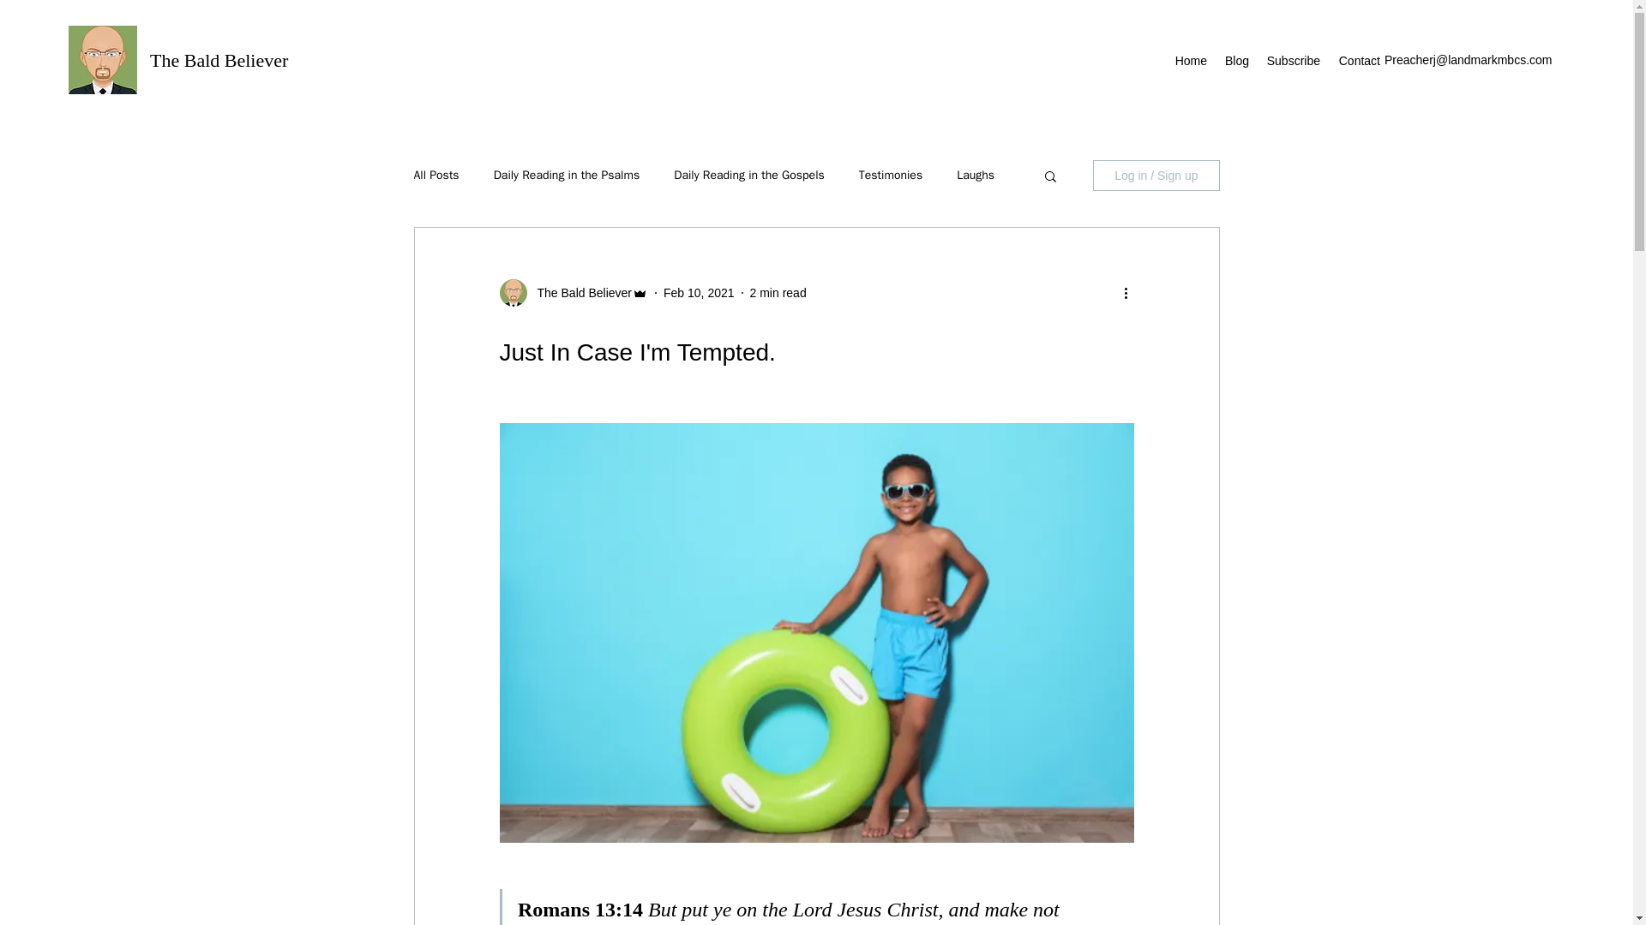 The image size is (1646, 925). I want to click on The Bald Believer, so click(219, 60).